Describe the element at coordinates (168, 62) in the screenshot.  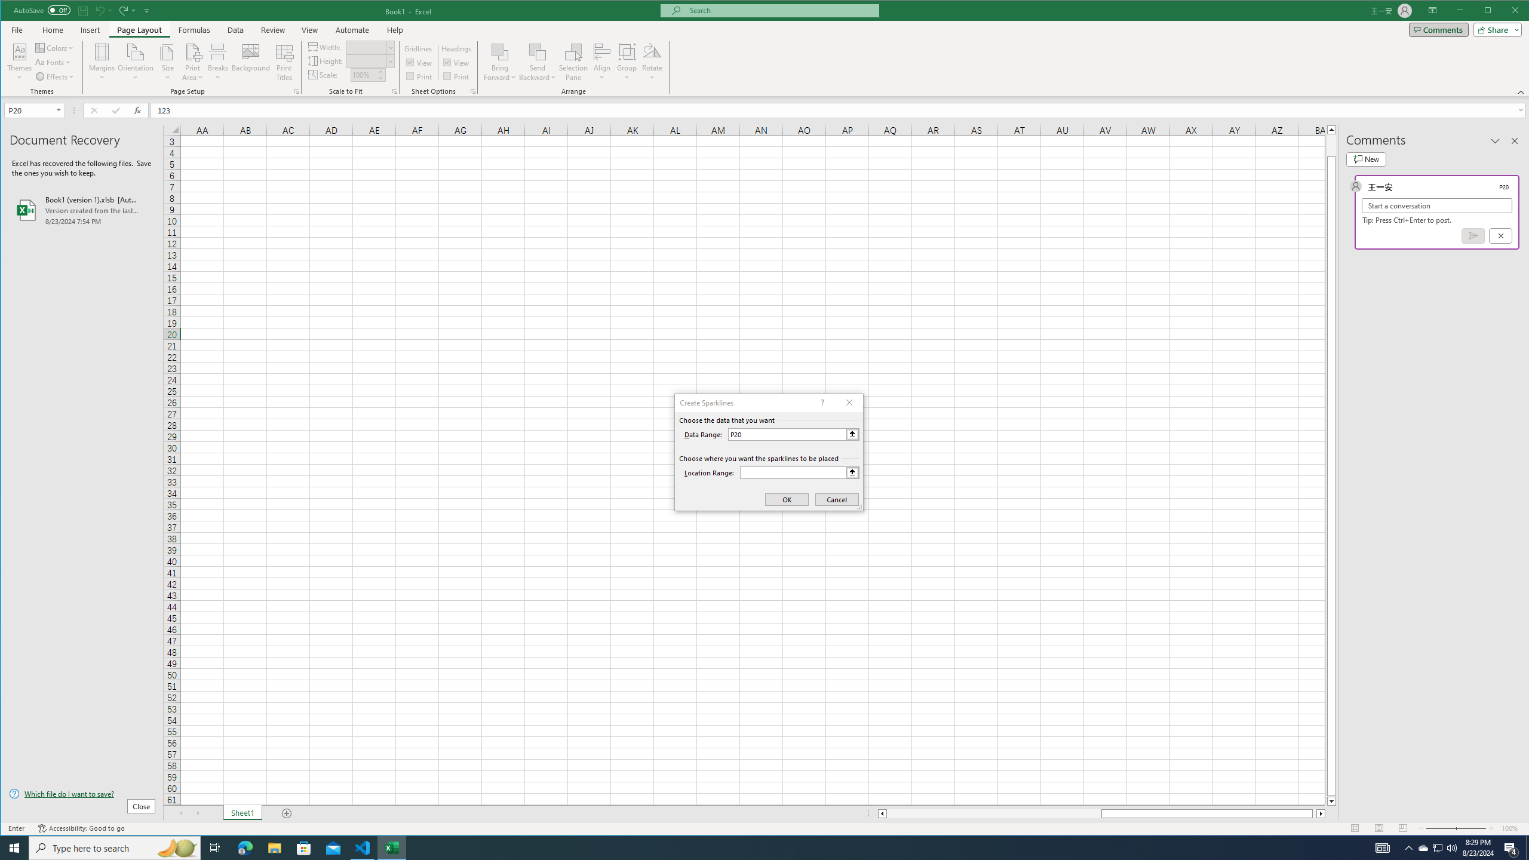
I see `Size` at that location.